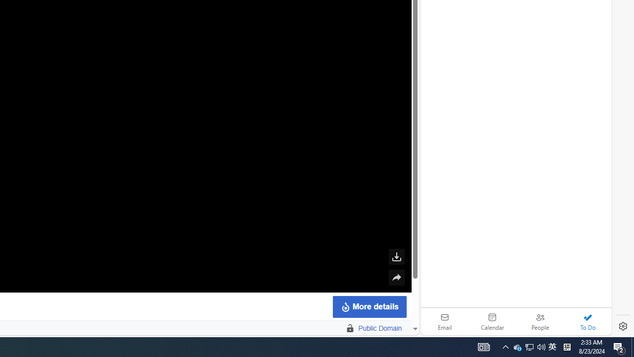 The height and width of the screenshot is (357, 634). I want to click on   Public Domain, so click(345, 328).